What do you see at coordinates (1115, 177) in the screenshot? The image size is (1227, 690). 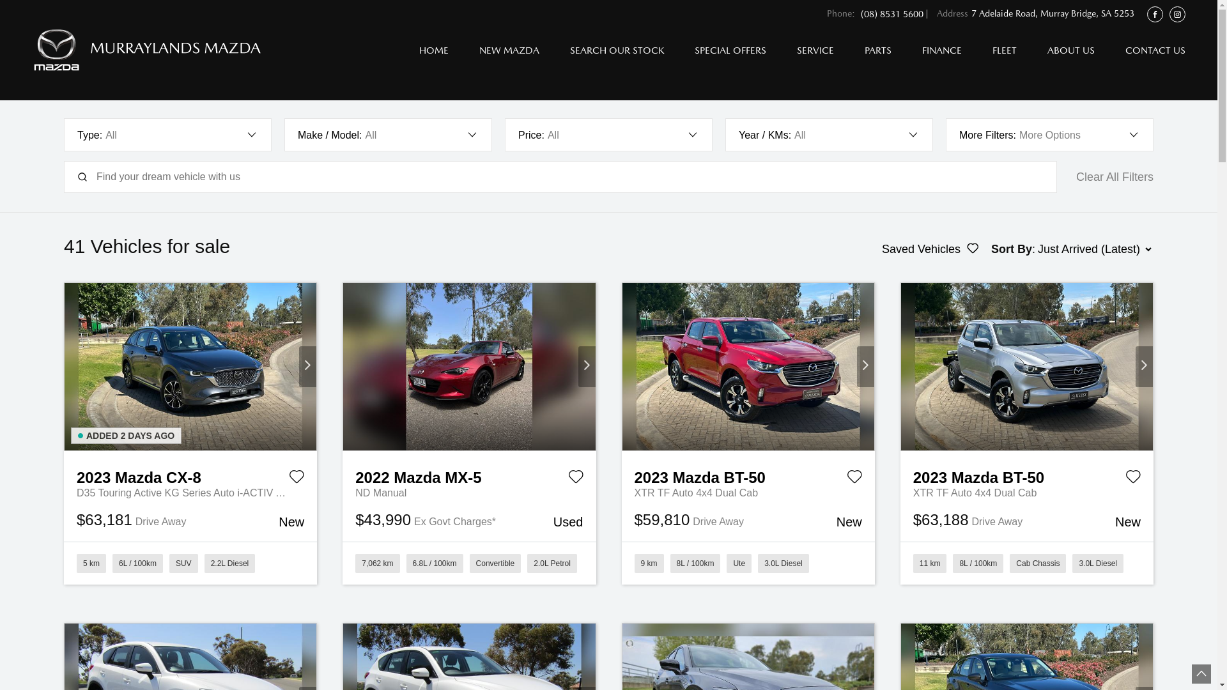 I see `Clear All Filters` at bounding box center [1115, 177].